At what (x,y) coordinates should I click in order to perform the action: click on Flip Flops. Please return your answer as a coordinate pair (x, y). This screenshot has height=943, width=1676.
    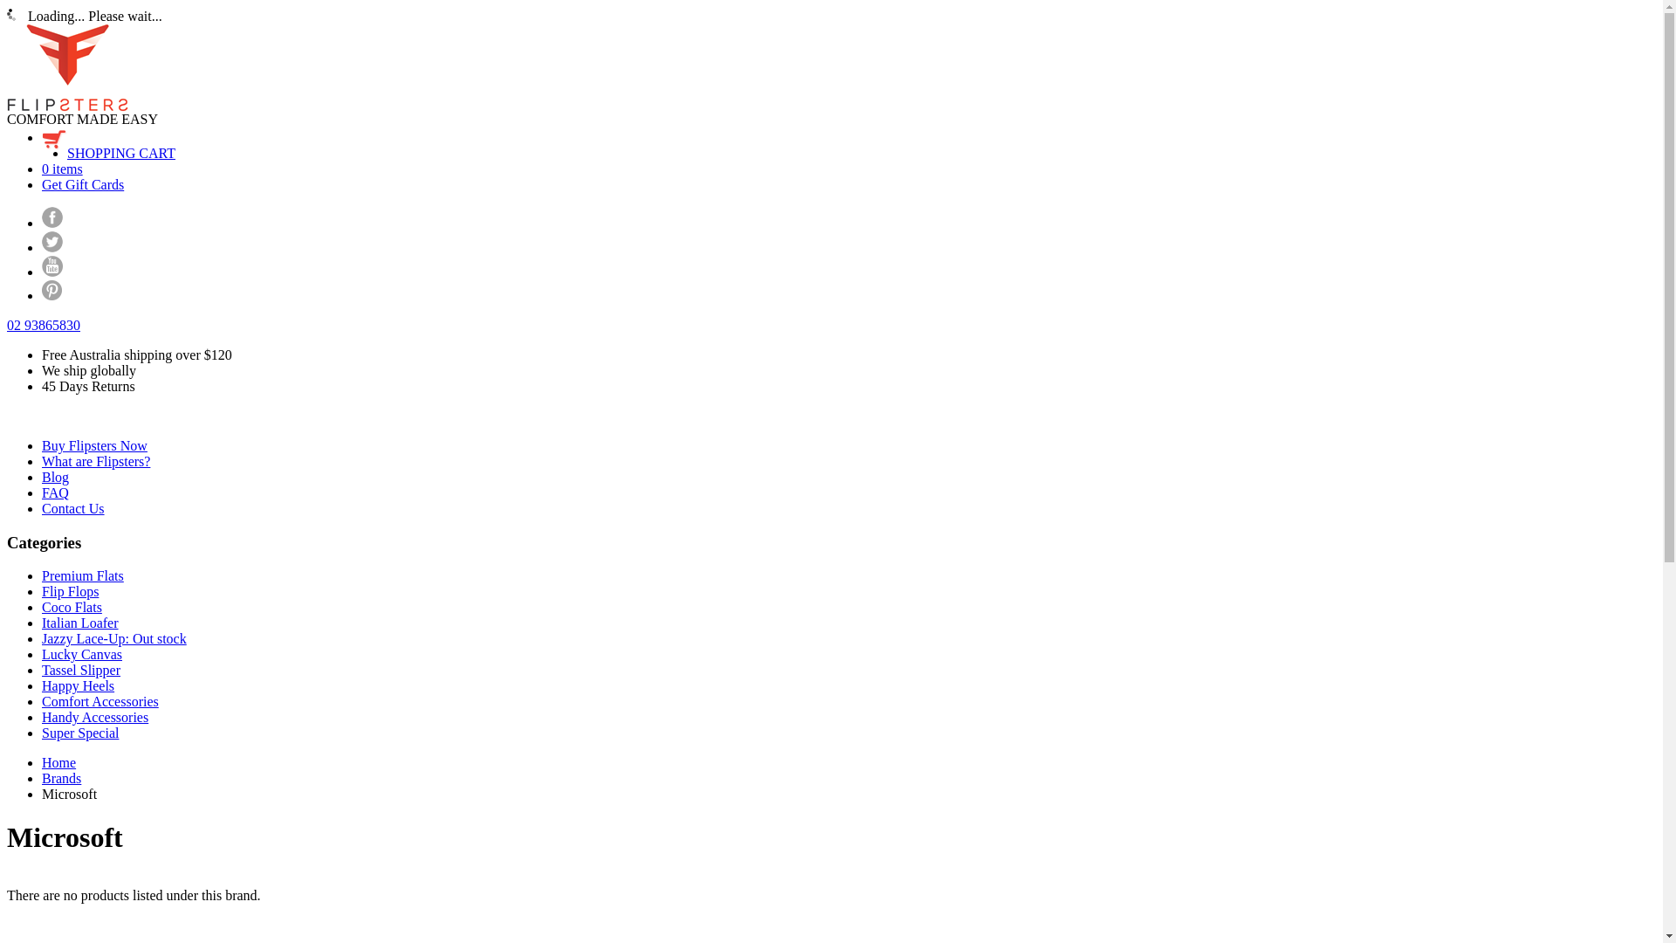
    Looking at the image, I should click on (70, 592).